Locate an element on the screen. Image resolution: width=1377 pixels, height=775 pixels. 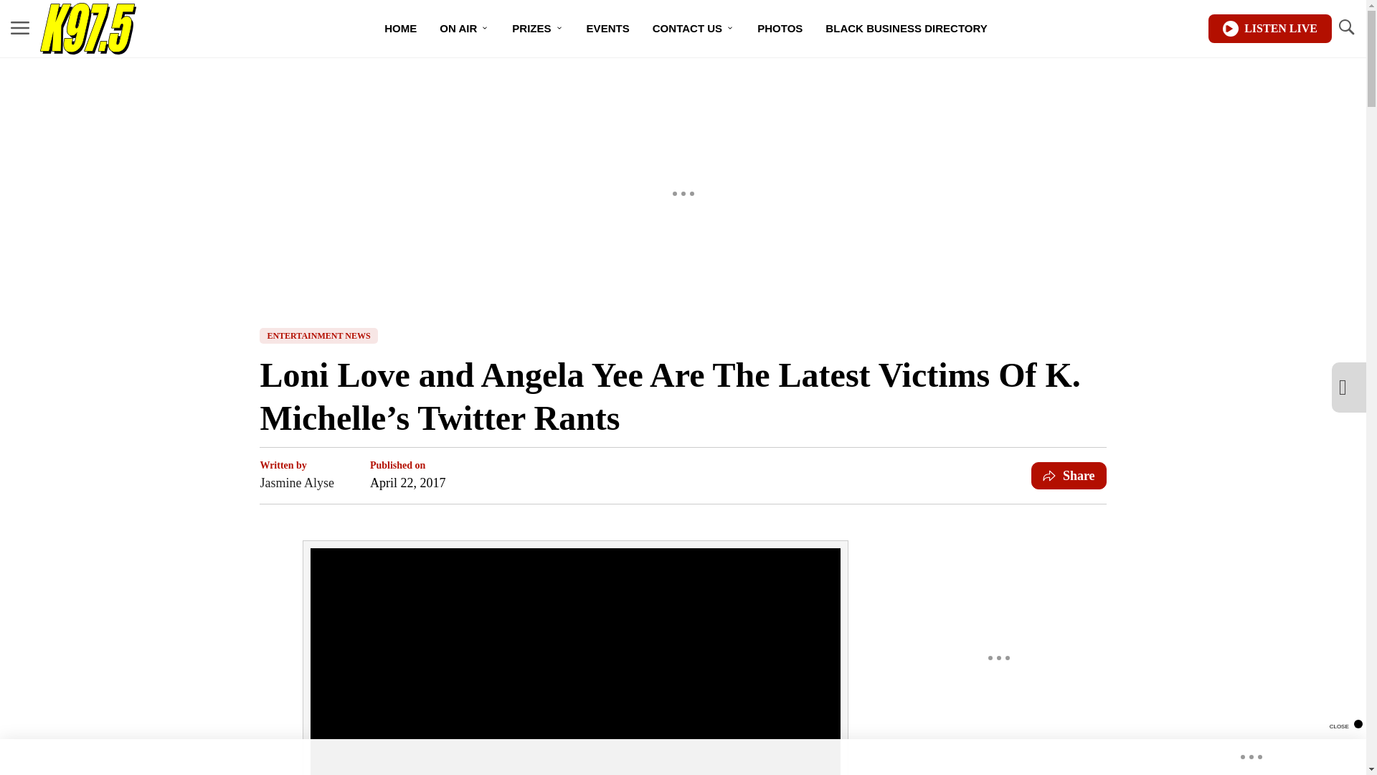
PHOTOS is located at coordinates (780, 29).